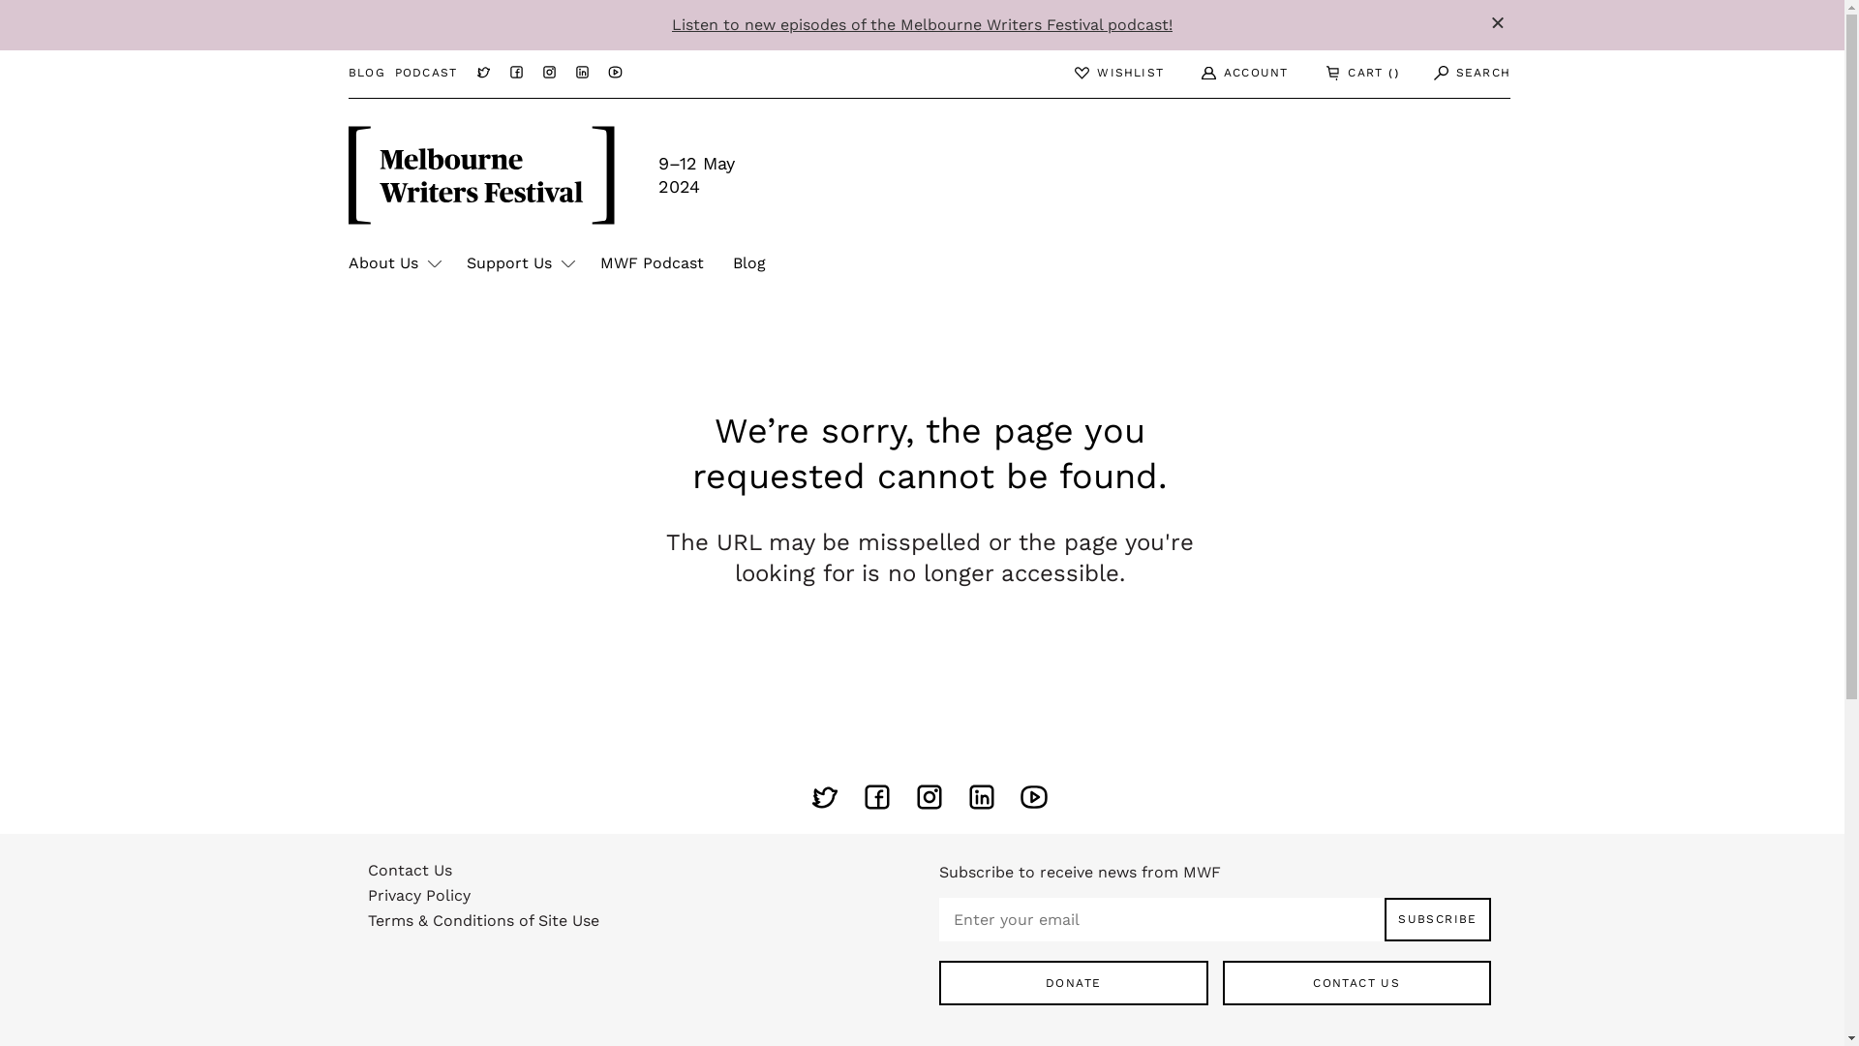 The height and width of the screenshot is (1046, 1859). Describe the element at coordinates (1350, 74) in the screenshot. I see `CART ()` at that location.